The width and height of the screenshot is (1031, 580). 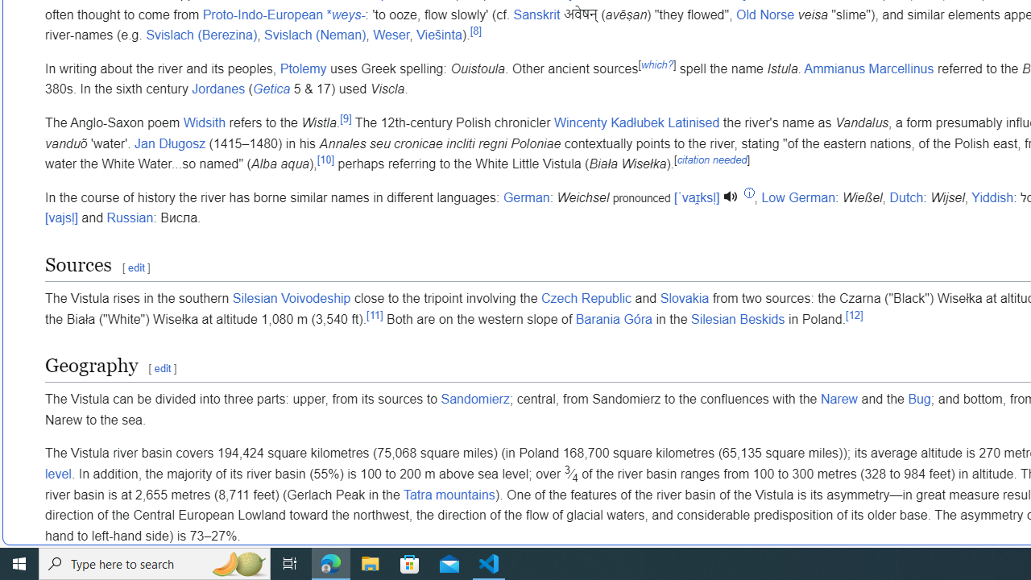 What do you see at coordinates (449, 494) in the screenshot?
I see `Tatra mountains` at bounding box center [449, 494].